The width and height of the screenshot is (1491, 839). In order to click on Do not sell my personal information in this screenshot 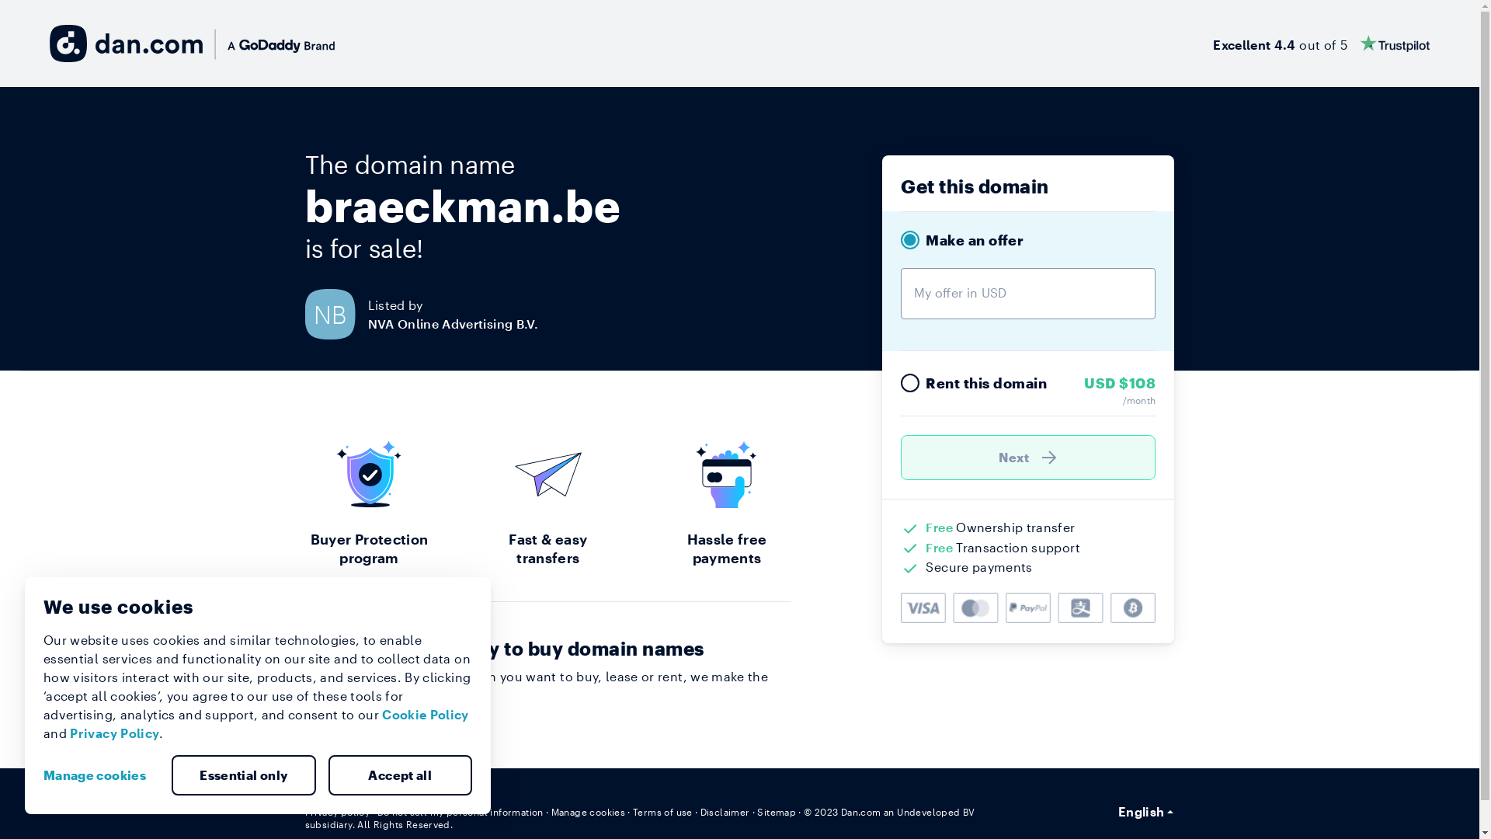, I will do `click(461, 812)`.